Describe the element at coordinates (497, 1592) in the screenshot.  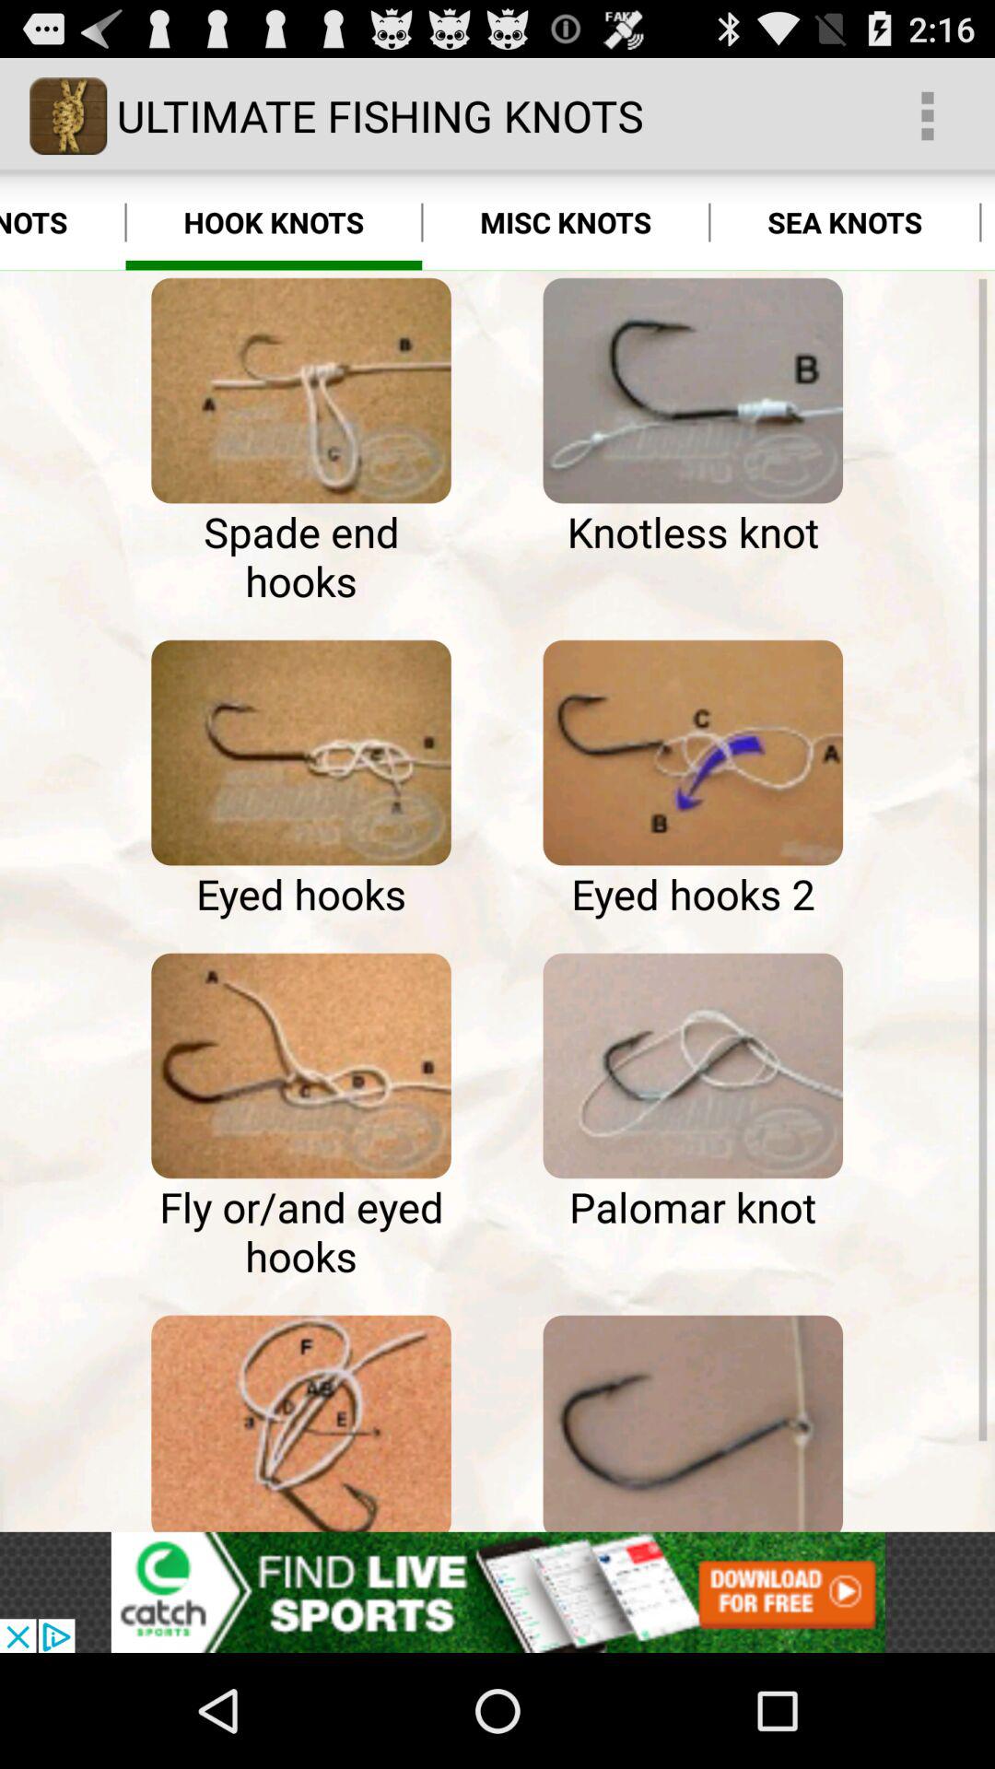
I see `advatisment` at that location.